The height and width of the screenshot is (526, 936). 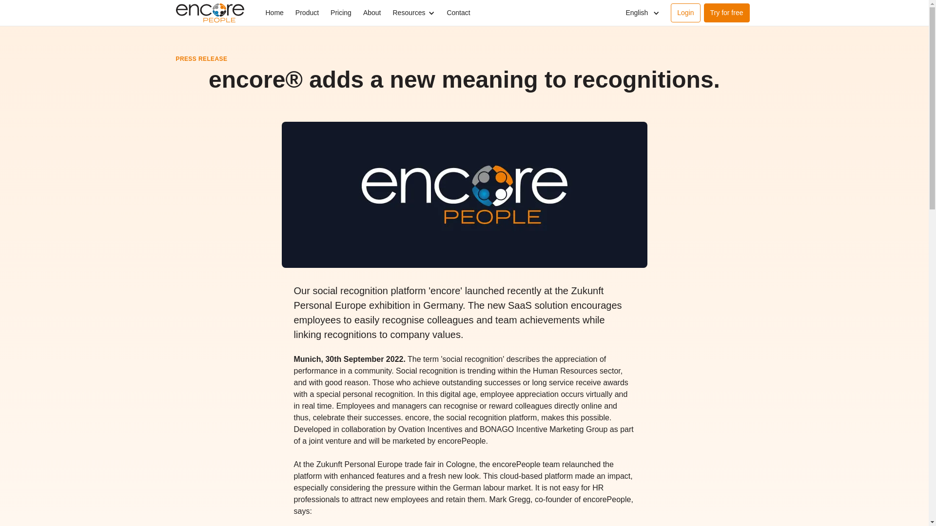 I want to click on Contact, so click(x=458, y=13).